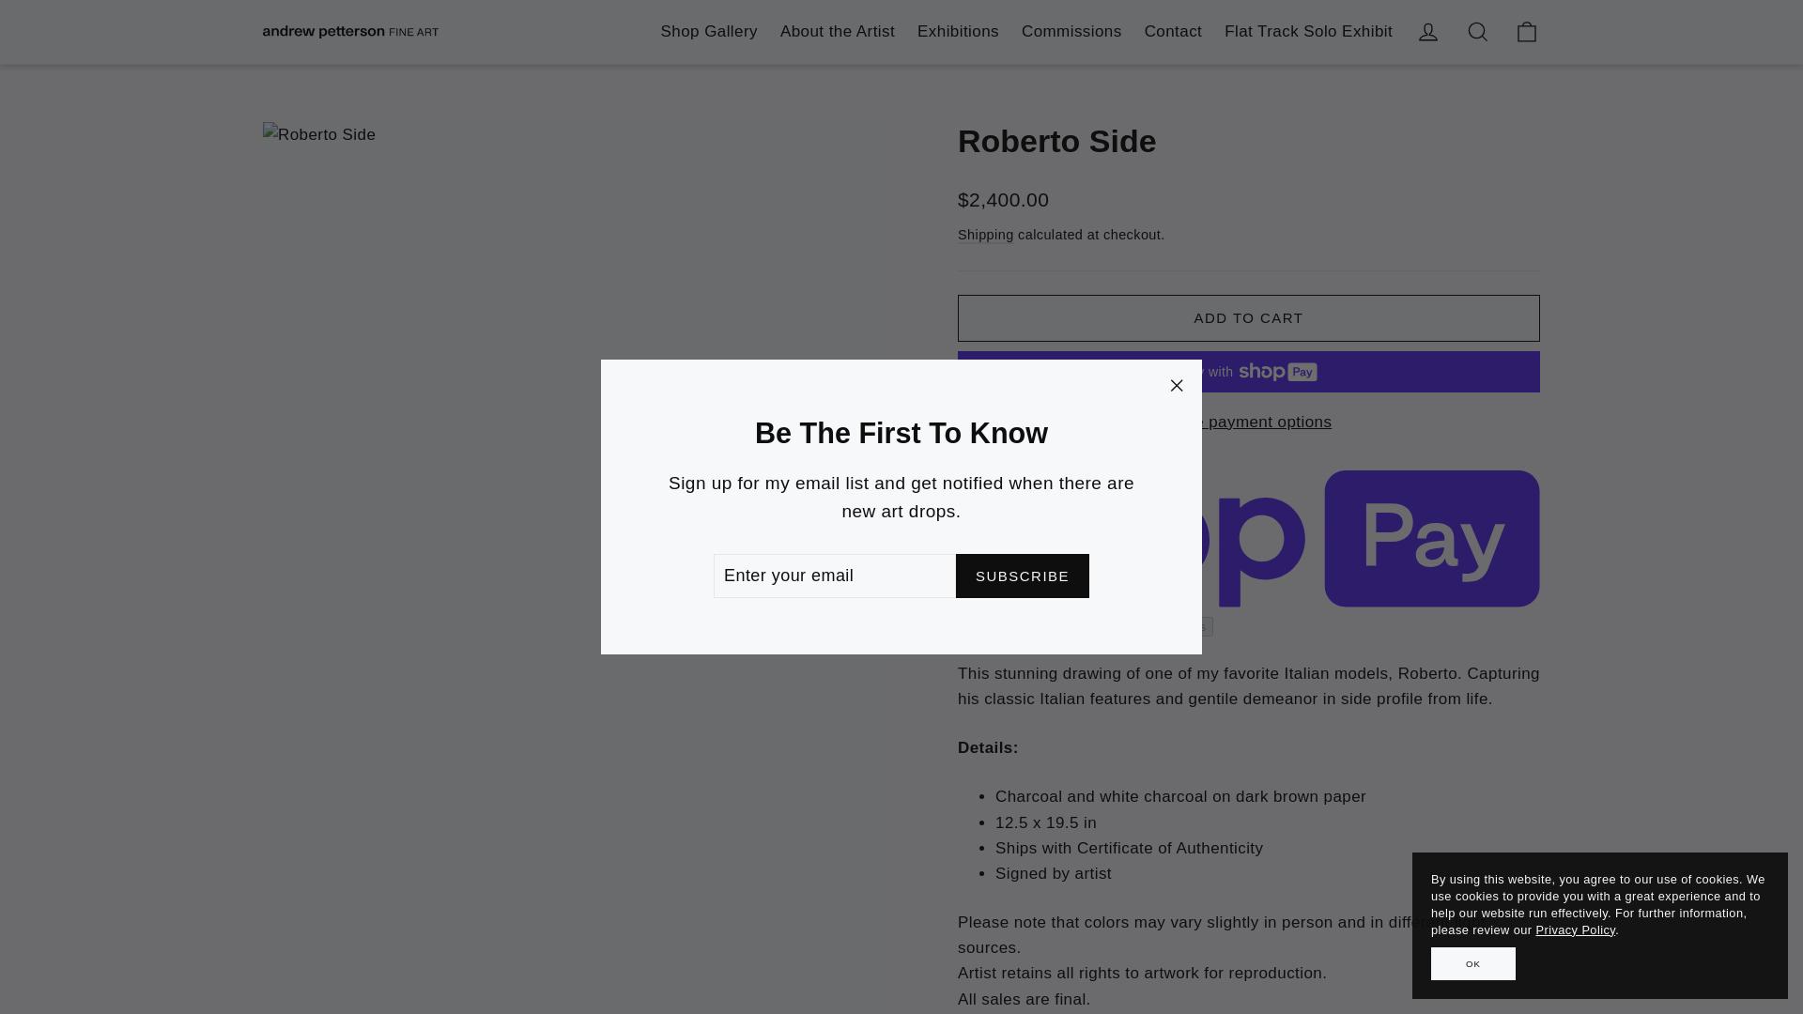 This screenshot has width=1803, height=1014. Describe the element at coordinates (1022, 576) in the screenshot. I see `SUBSCRIBE` at that location.